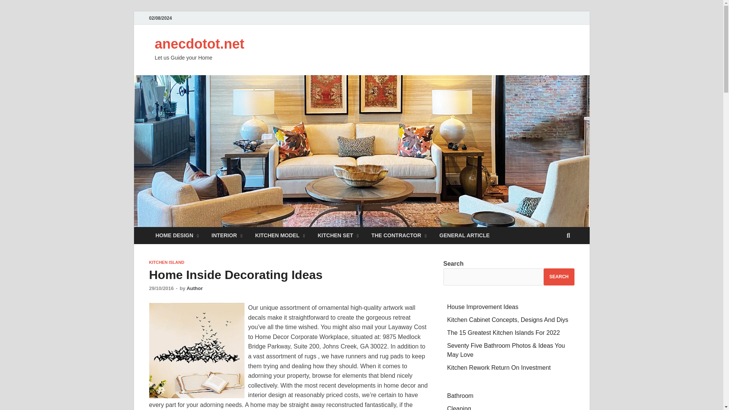  I want to click on INTERIOR, so click(226, 235).